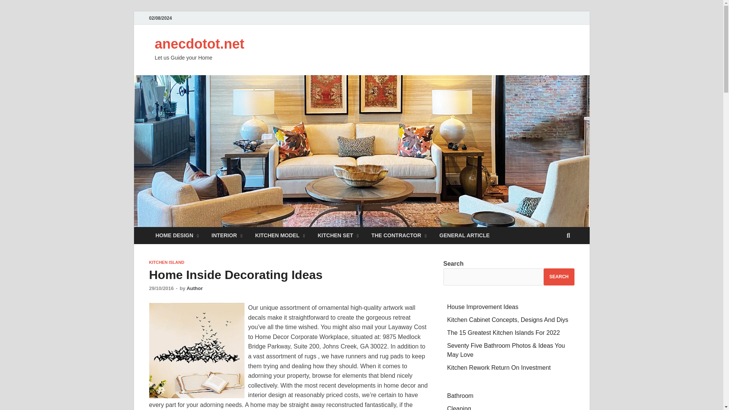  I want to click on INTERIOR, so click(226, 235).